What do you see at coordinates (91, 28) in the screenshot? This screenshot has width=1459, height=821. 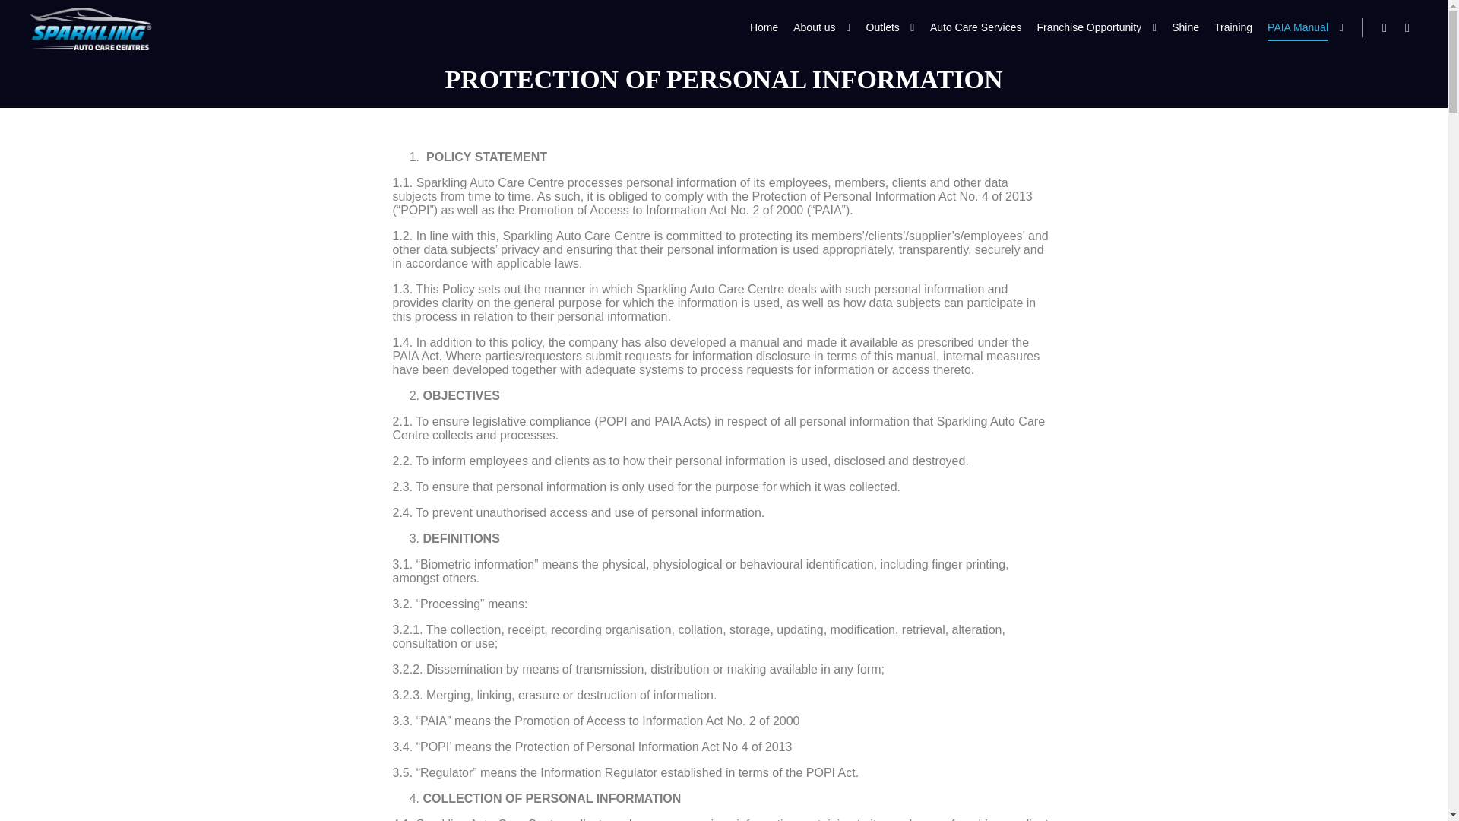 I see `Sparkling Auto Care Centres` at bounding box center [91, 28].